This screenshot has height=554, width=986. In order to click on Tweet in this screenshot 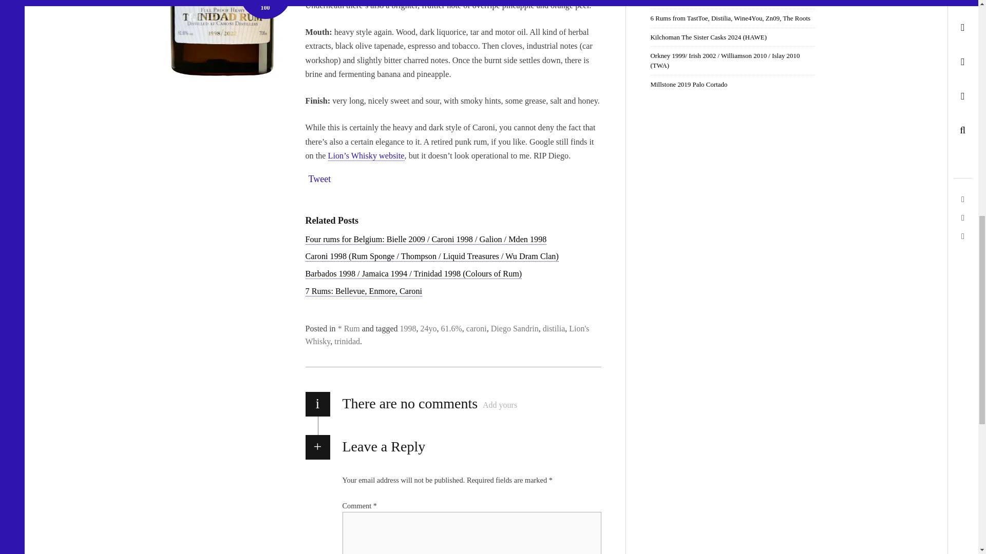, I will do `click(319, 180)`.